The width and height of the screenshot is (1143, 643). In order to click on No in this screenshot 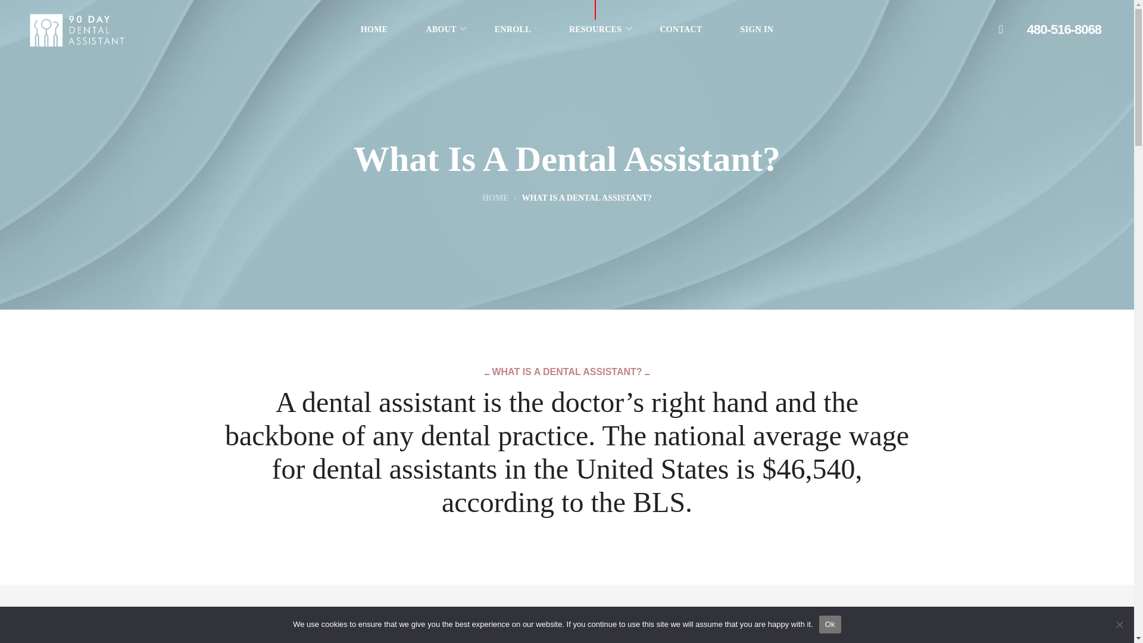, I will do `click(1119, 624)`.